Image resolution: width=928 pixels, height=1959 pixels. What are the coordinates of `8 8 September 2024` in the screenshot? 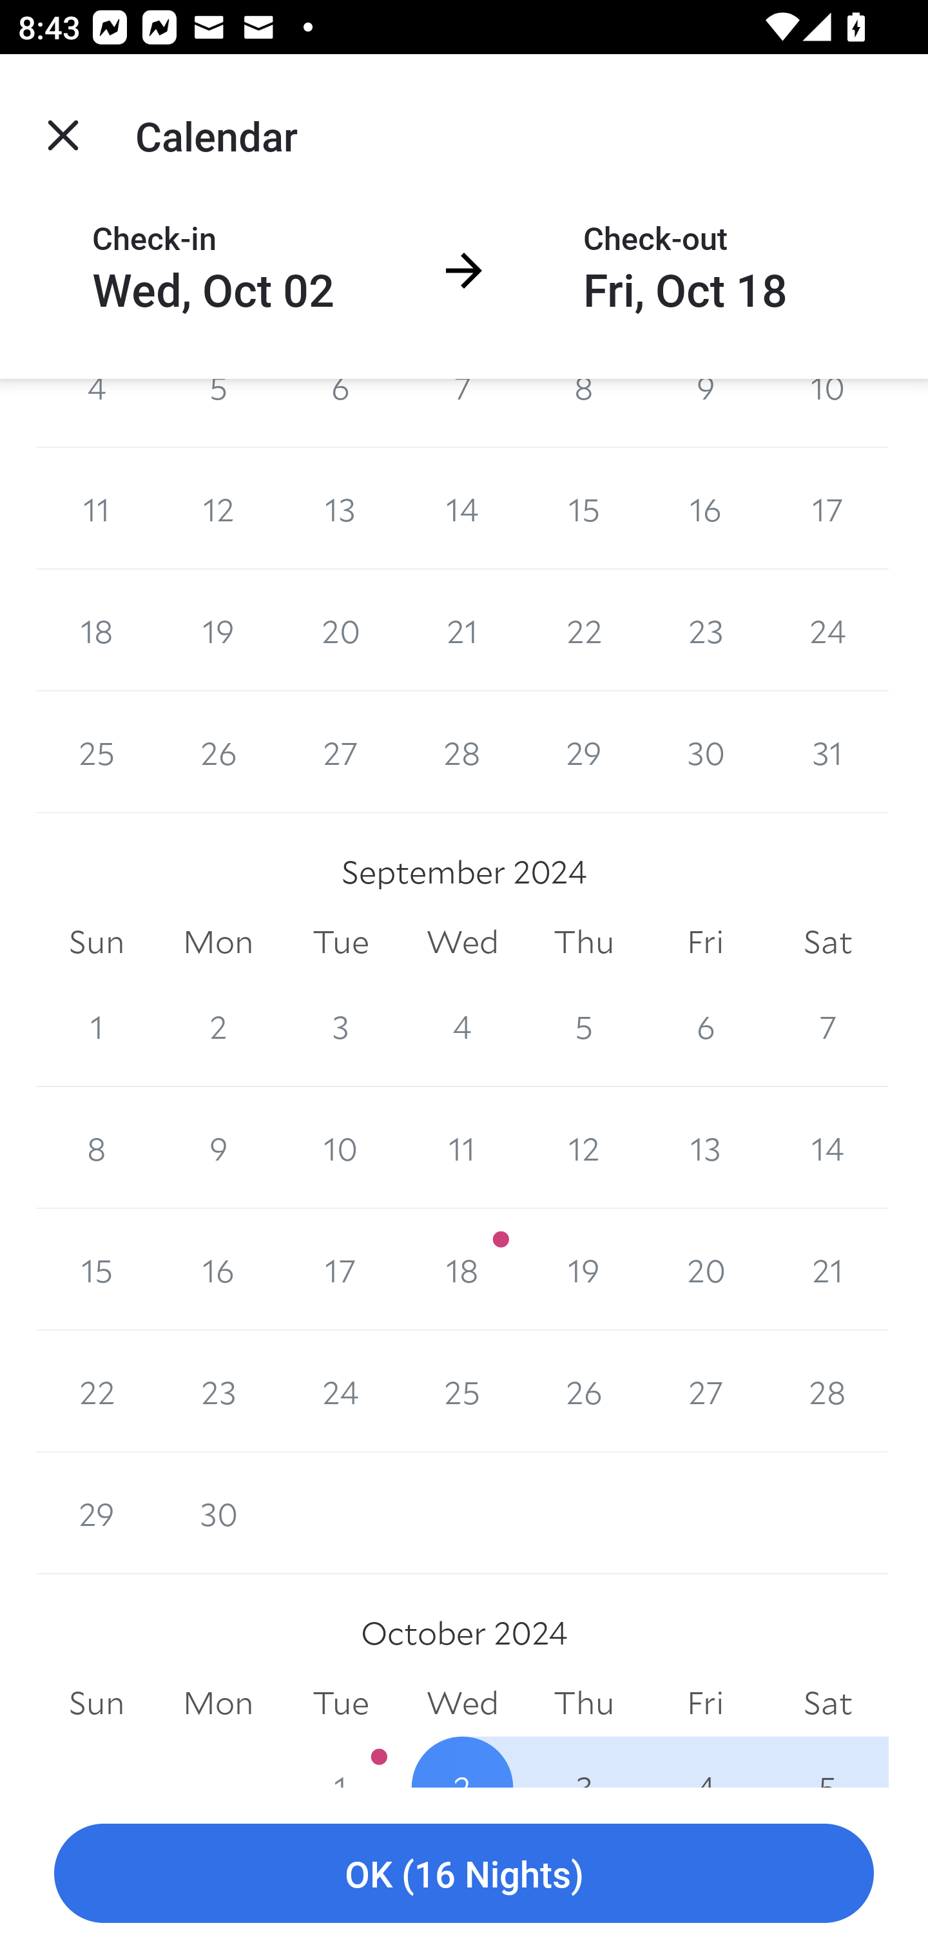 It's located at (97, 1148).